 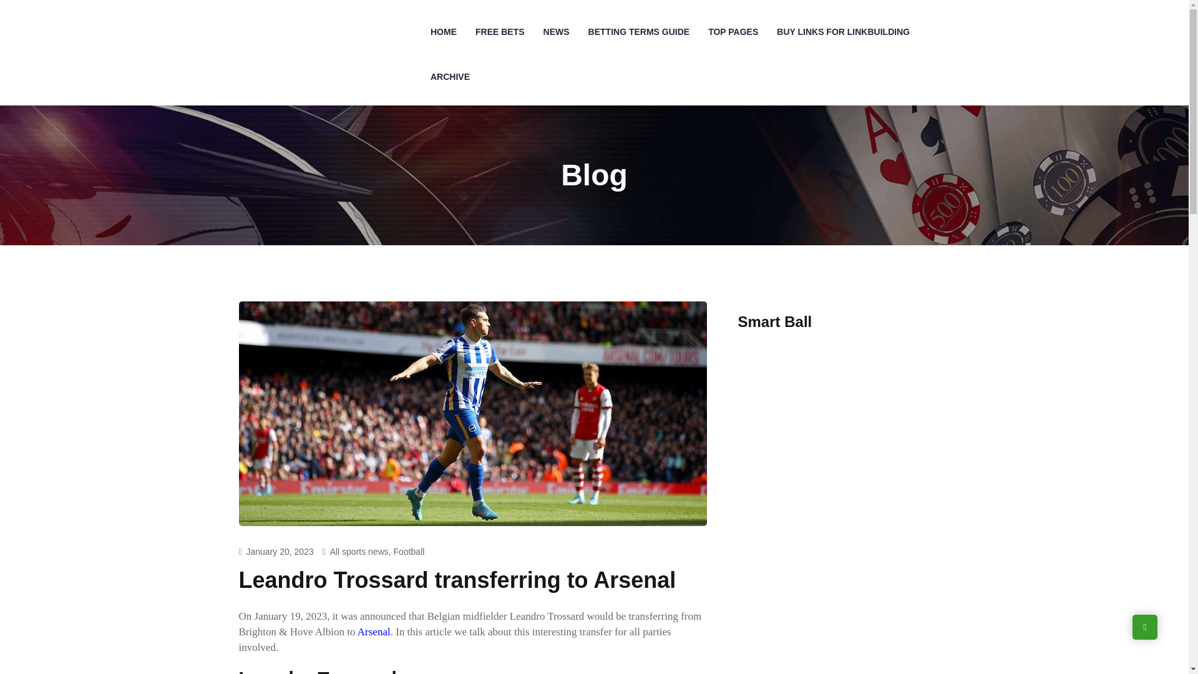 I want to click on Football, so click(x=409, y=552).